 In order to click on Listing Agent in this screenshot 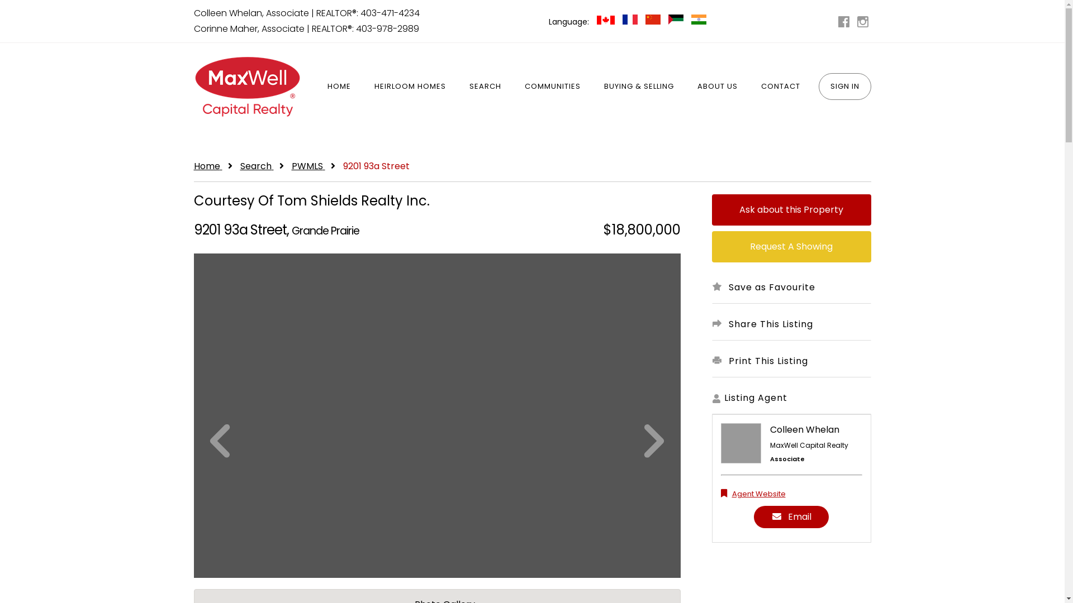, I will do `click(791, 398)`.